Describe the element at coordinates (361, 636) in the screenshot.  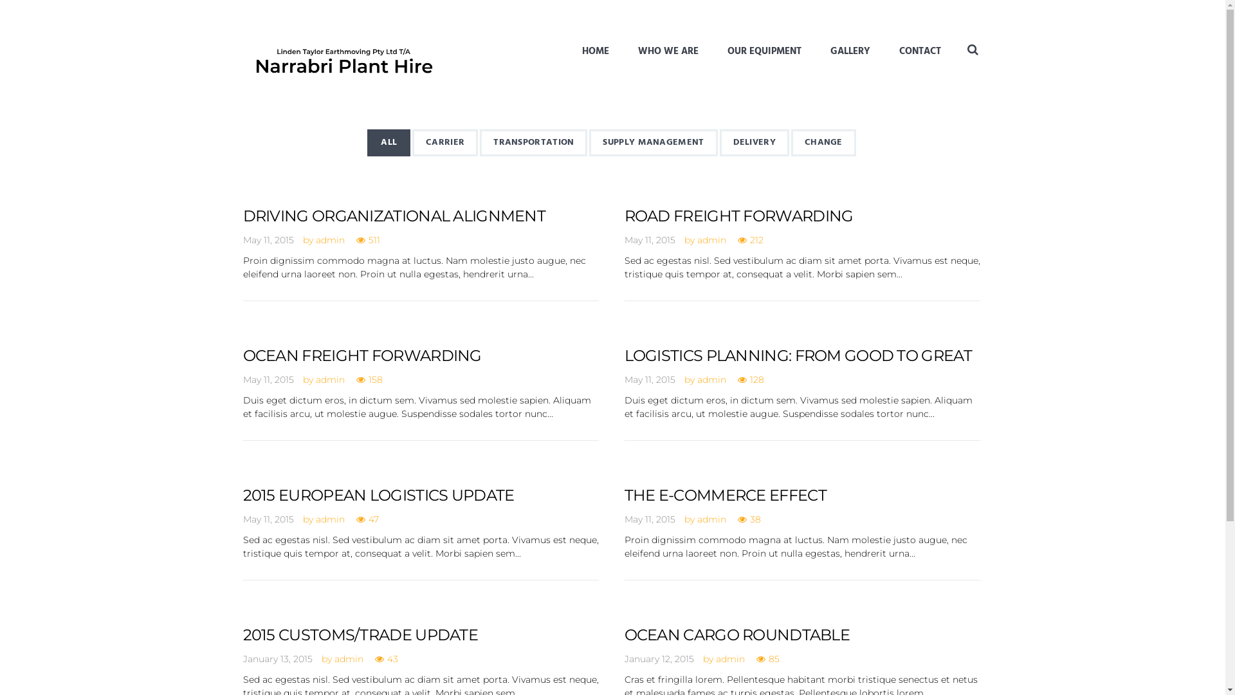
I see `2015 CUSTOMS/TRADE UPDATE` at that location.